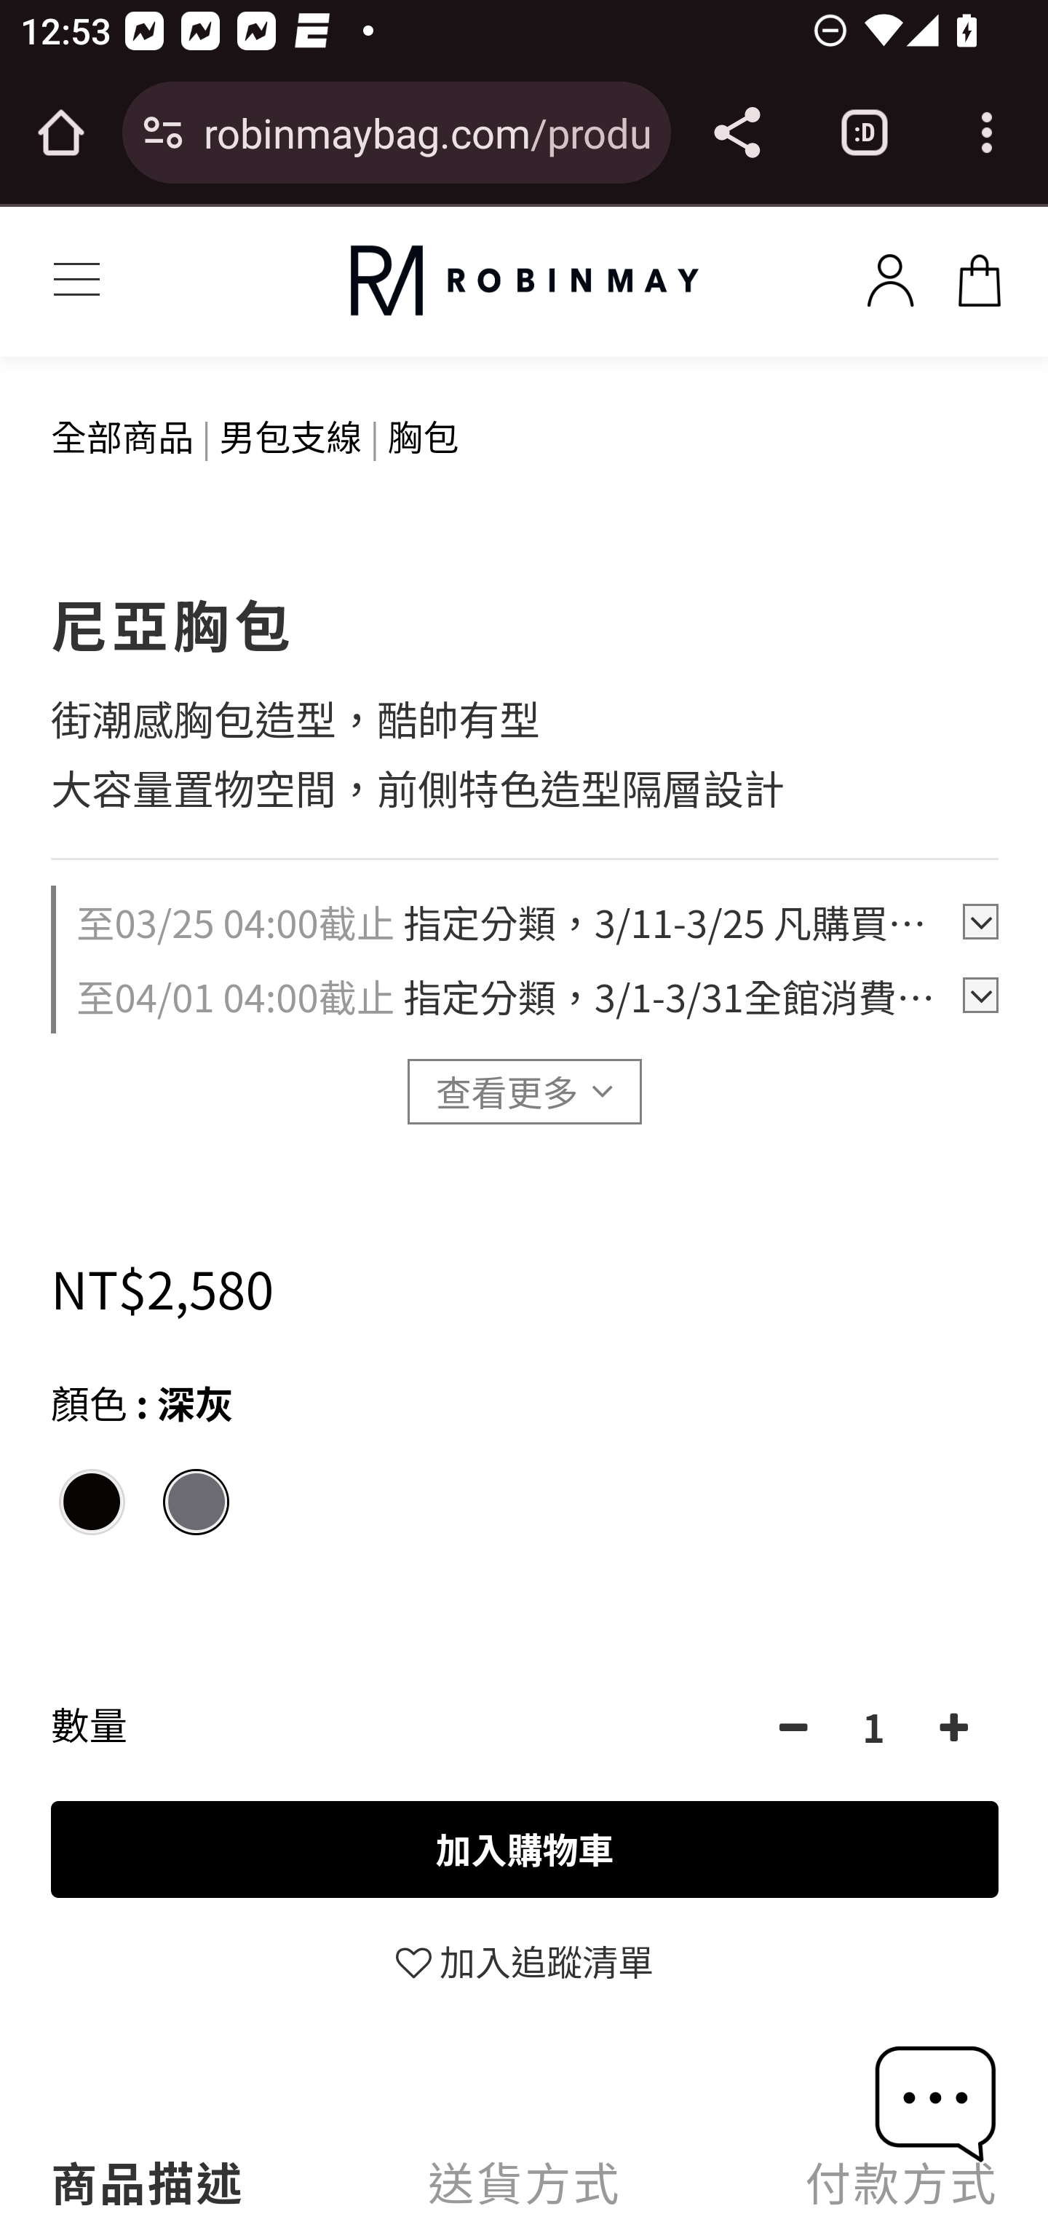 Image resolution: width=1048 pixels, height=2214 pixels. Describe the element at coordinates (163, 133) in the screenshot. I see `Connection is secure` at that location.